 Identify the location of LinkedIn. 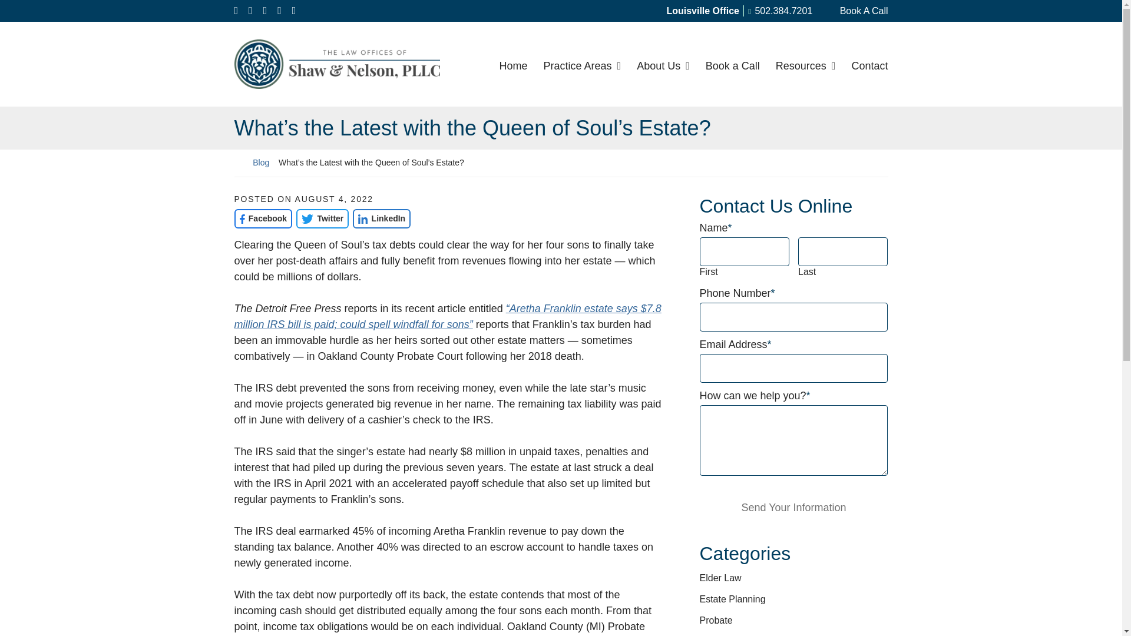
(382, 218).